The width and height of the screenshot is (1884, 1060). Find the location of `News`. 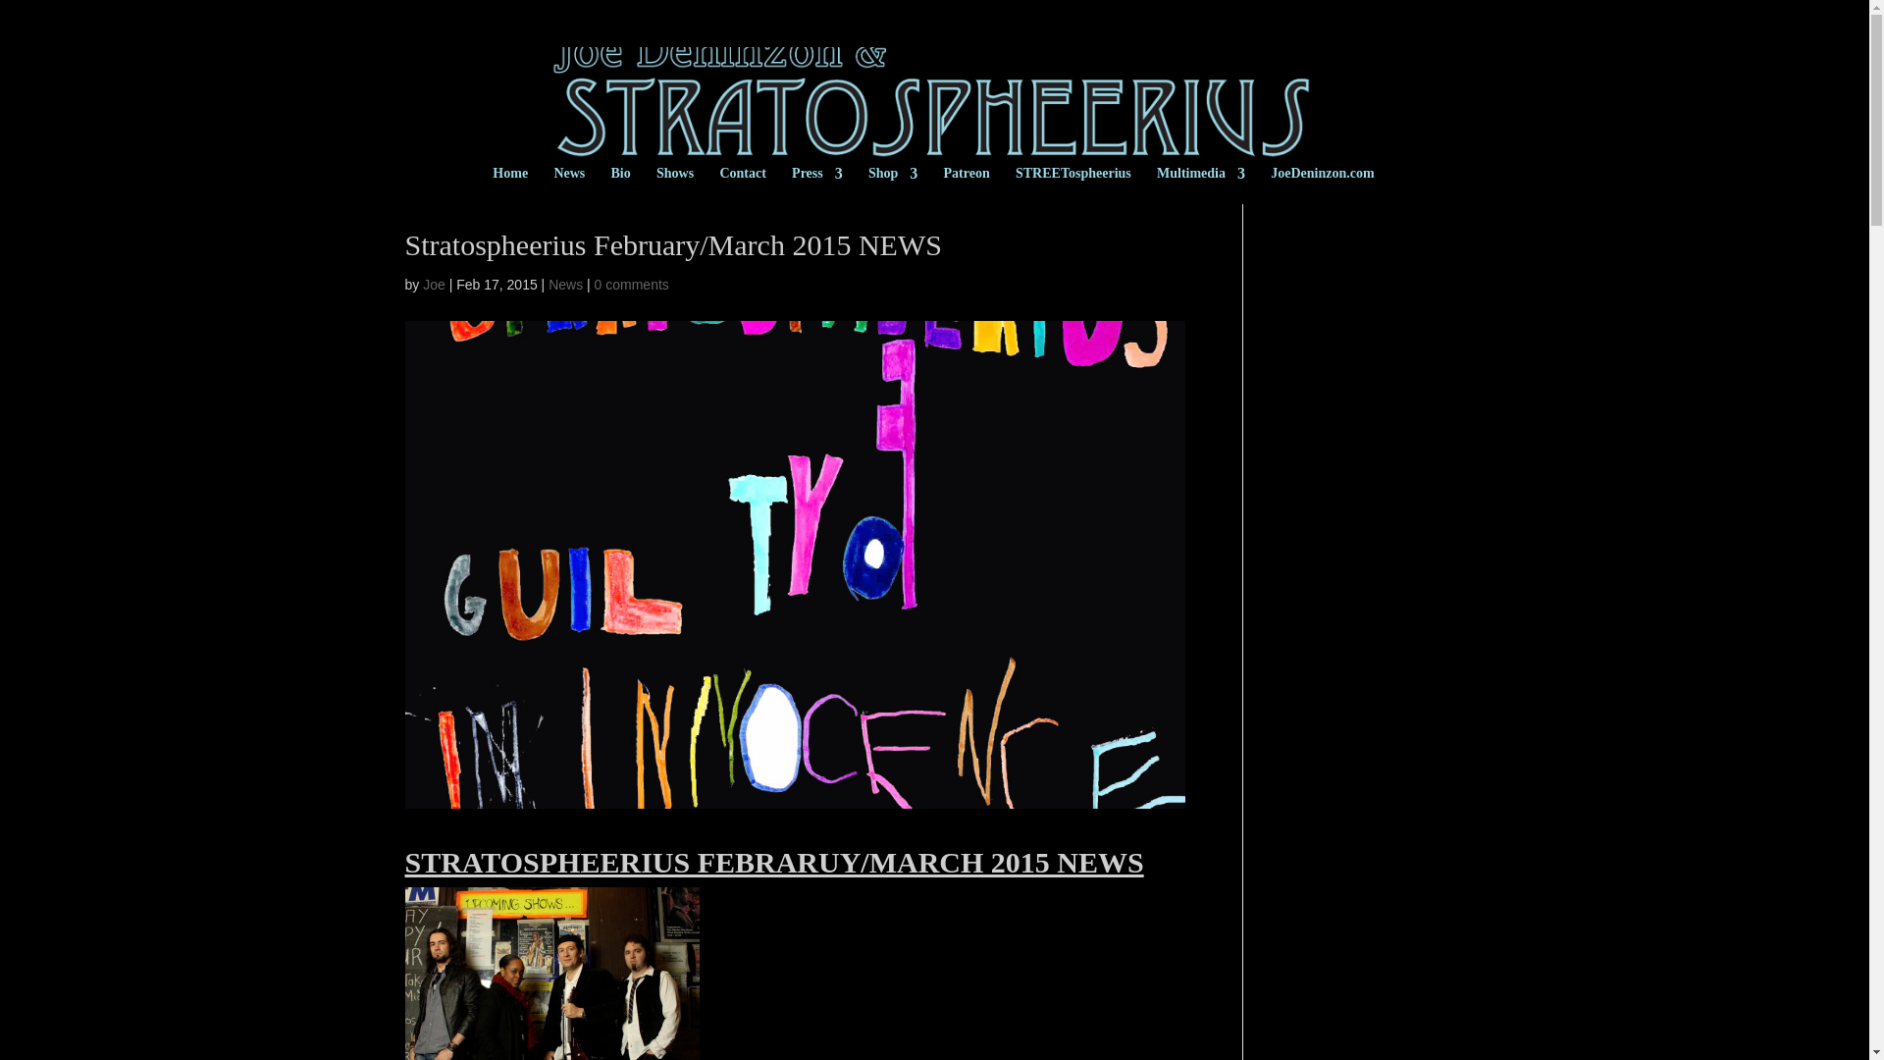

News is located at coordinates (565, 285).